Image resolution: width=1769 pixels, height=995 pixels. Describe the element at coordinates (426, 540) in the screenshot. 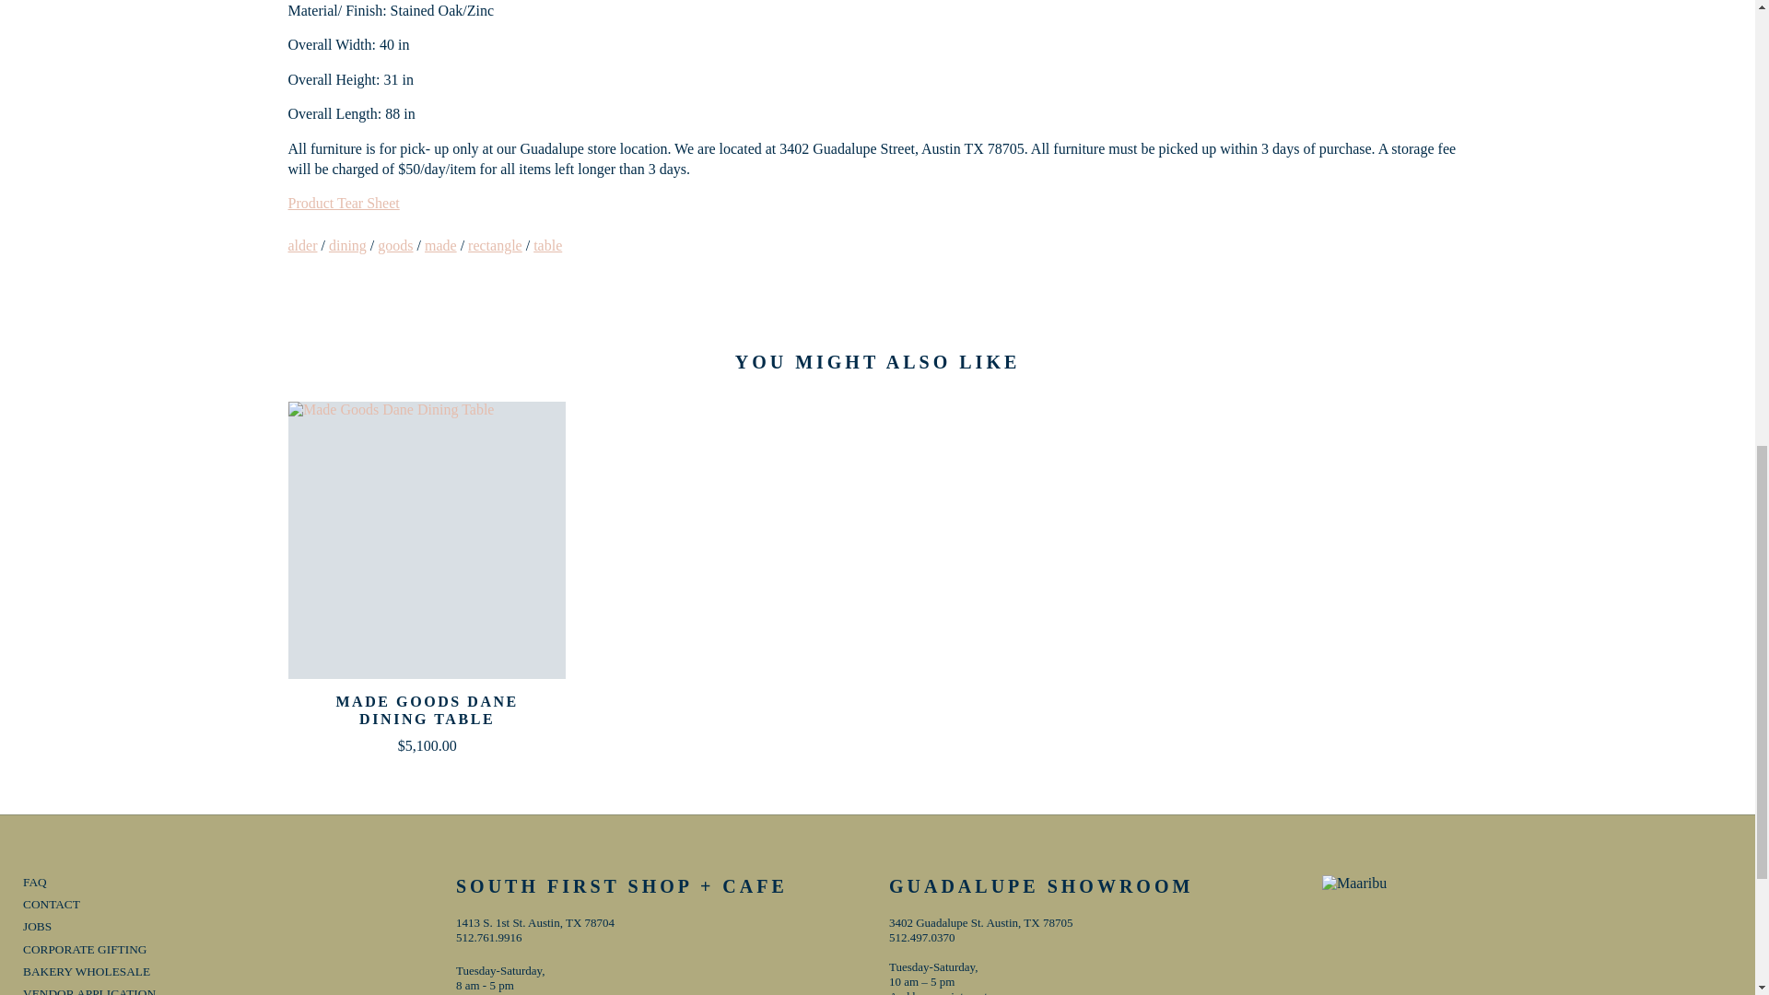

I see `Made Goods Dane Dining Table` at that location.